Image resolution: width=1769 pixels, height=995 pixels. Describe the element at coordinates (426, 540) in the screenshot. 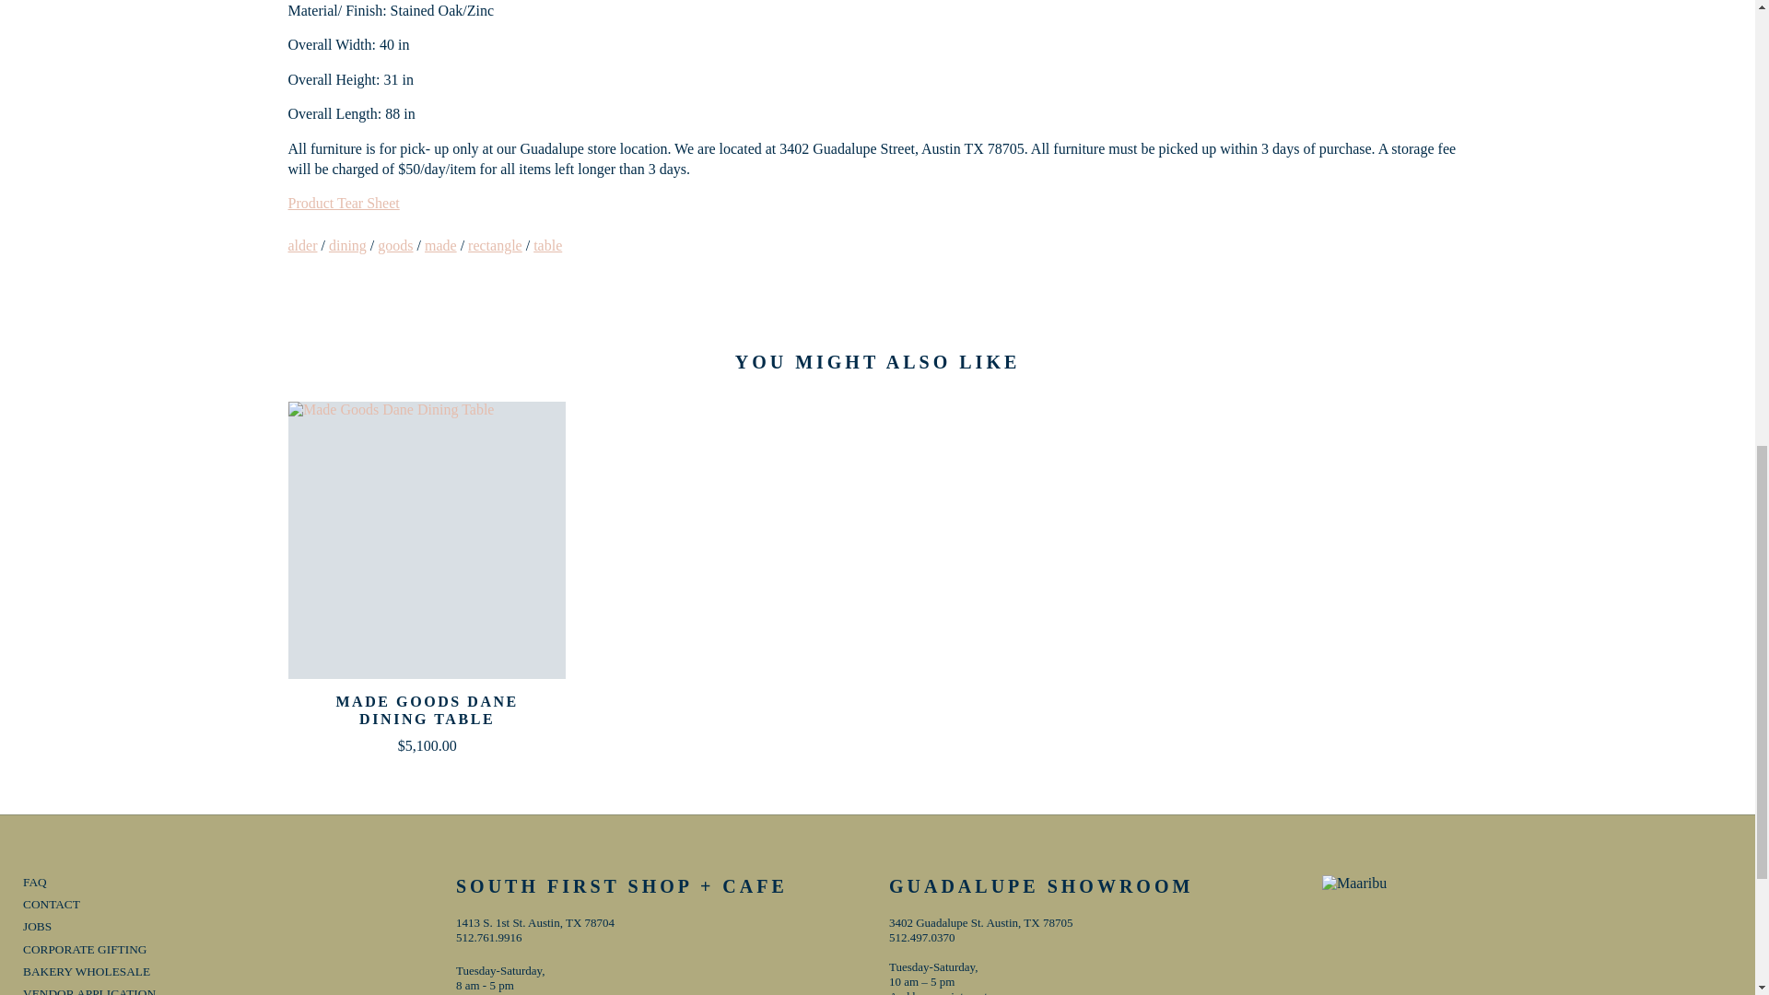

I see `Made Goods Dane Dining Table` at that location.